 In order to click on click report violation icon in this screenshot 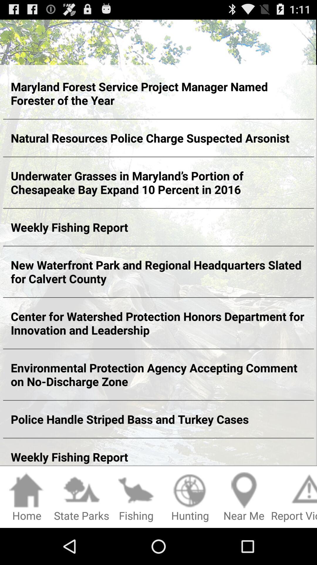, I will do `click(294, 497)`.